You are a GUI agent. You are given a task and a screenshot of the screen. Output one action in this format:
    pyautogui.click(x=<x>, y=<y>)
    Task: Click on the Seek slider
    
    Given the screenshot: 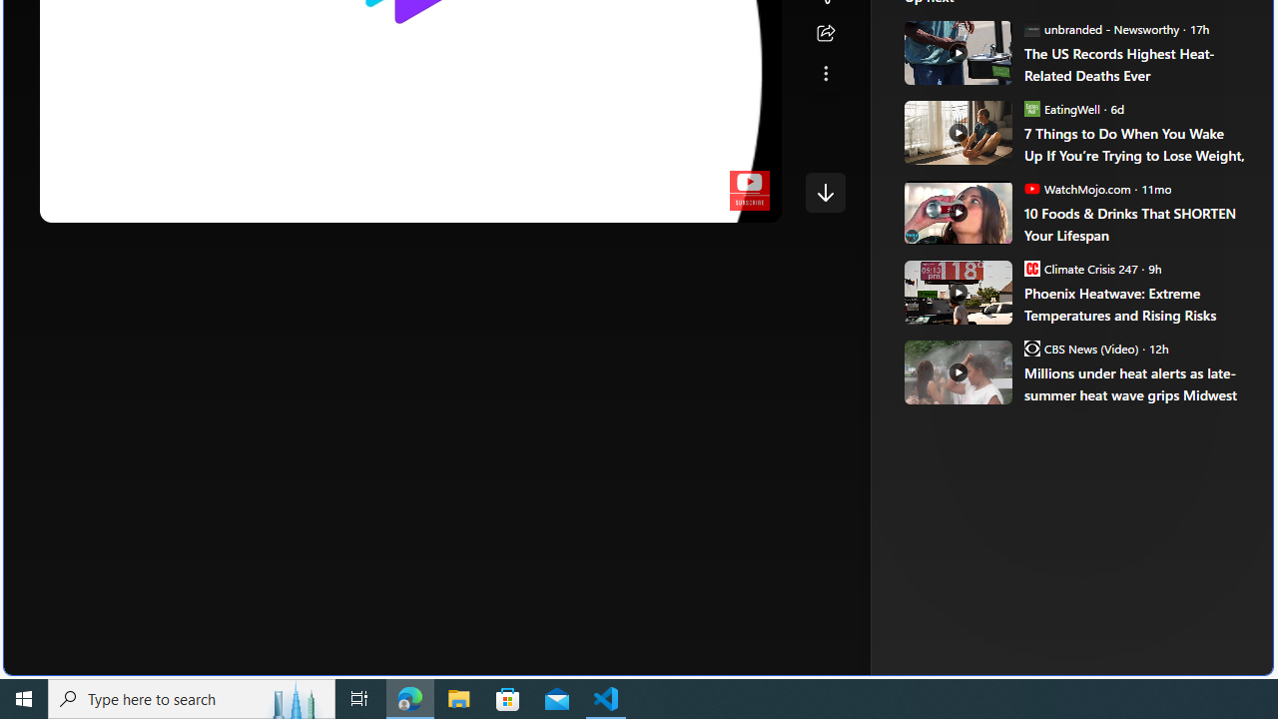 What is the action you would take?
    pyautogui.click(x=410, y=182)
    